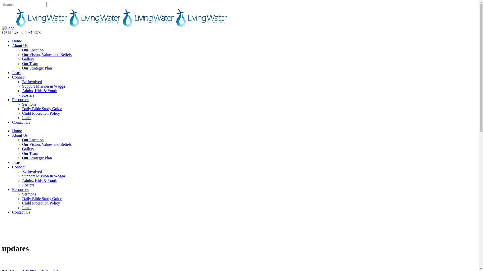 The height and width of the screenshot is (271, 483). What do you see at coordinates (44, 86) in the screenshot?
I see `Support Mission in Wagga` at bounding box center [44, 86].